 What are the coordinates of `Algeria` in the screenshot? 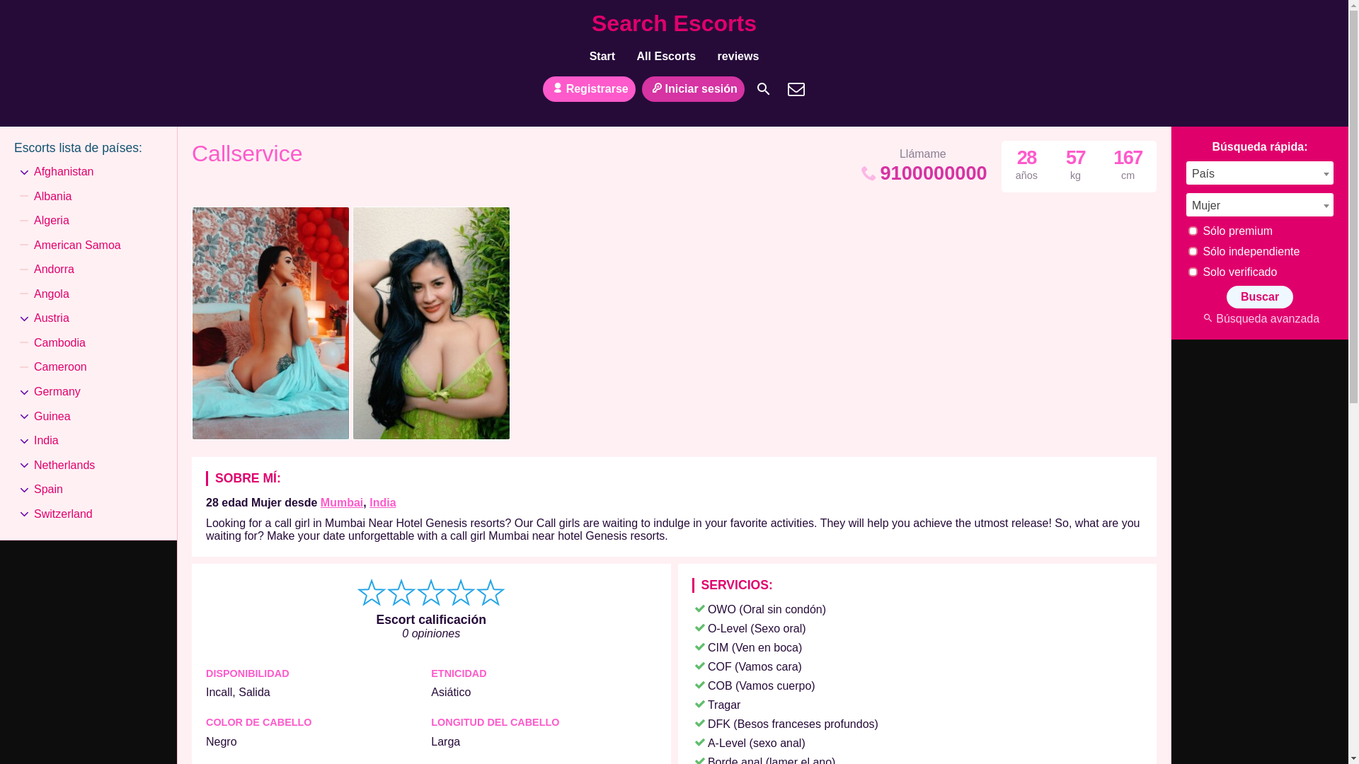 It's located at (51, 221).